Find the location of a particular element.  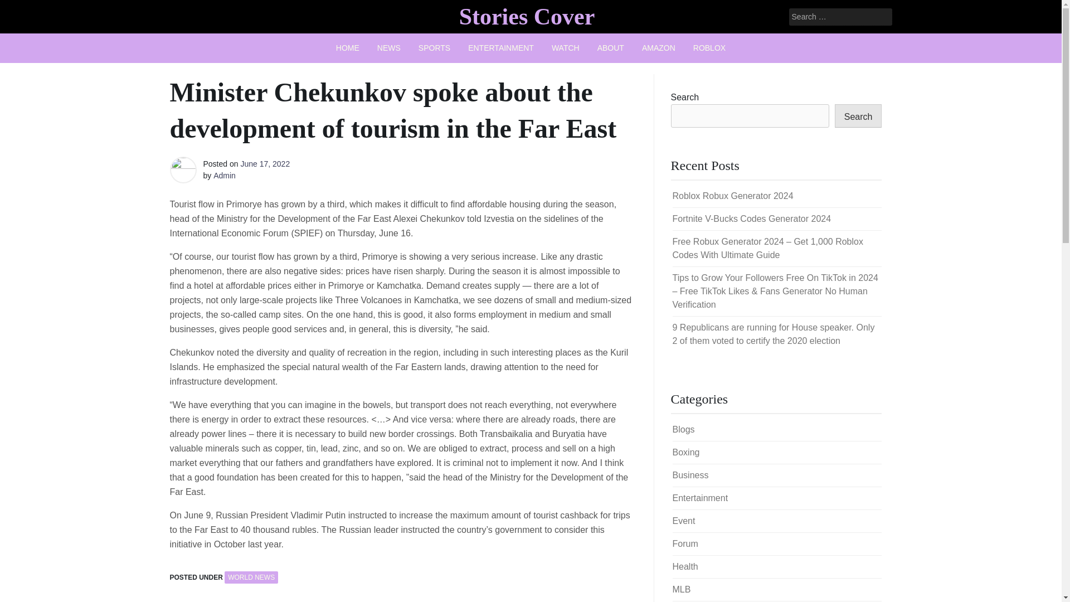

NEWS is located at coordinates (389, 48).